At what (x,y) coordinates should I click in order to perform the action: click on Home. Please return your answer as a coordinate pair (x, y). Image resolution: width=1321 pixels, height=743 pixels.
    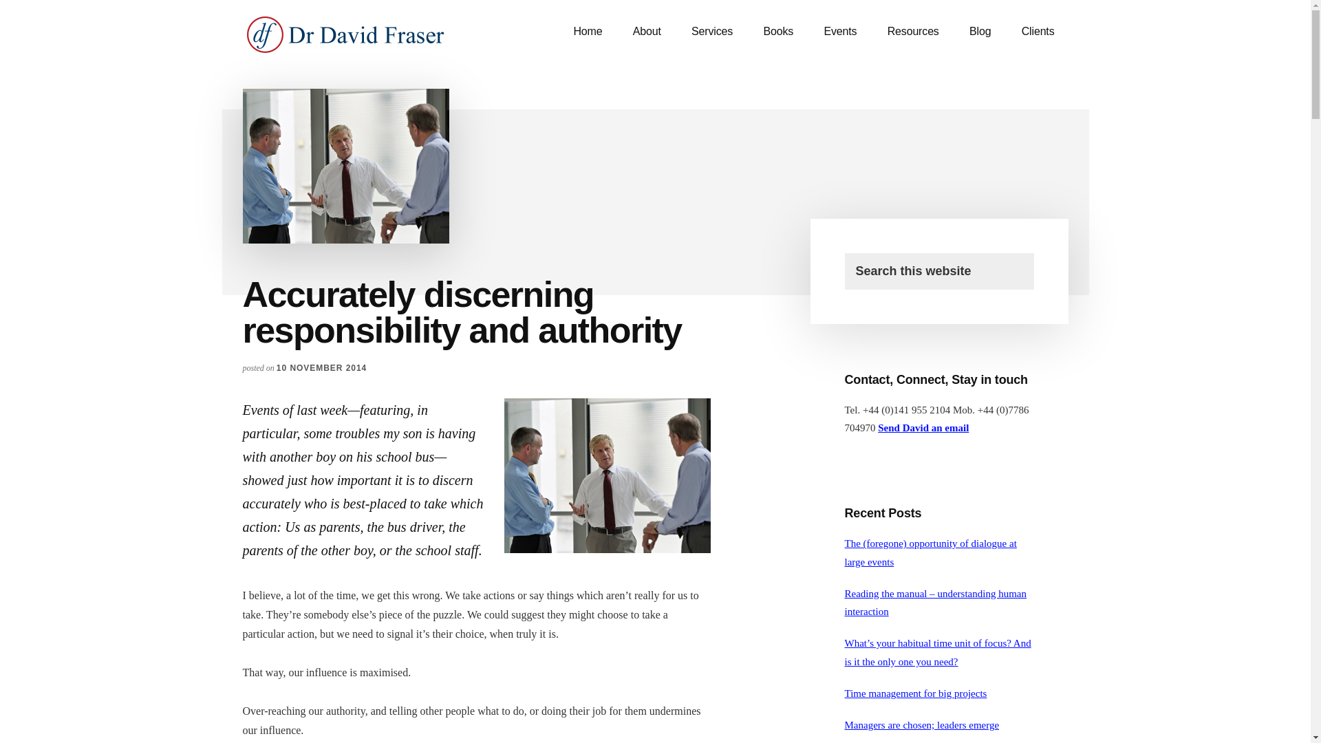
    Looking at the image, I should click on (587, 32).